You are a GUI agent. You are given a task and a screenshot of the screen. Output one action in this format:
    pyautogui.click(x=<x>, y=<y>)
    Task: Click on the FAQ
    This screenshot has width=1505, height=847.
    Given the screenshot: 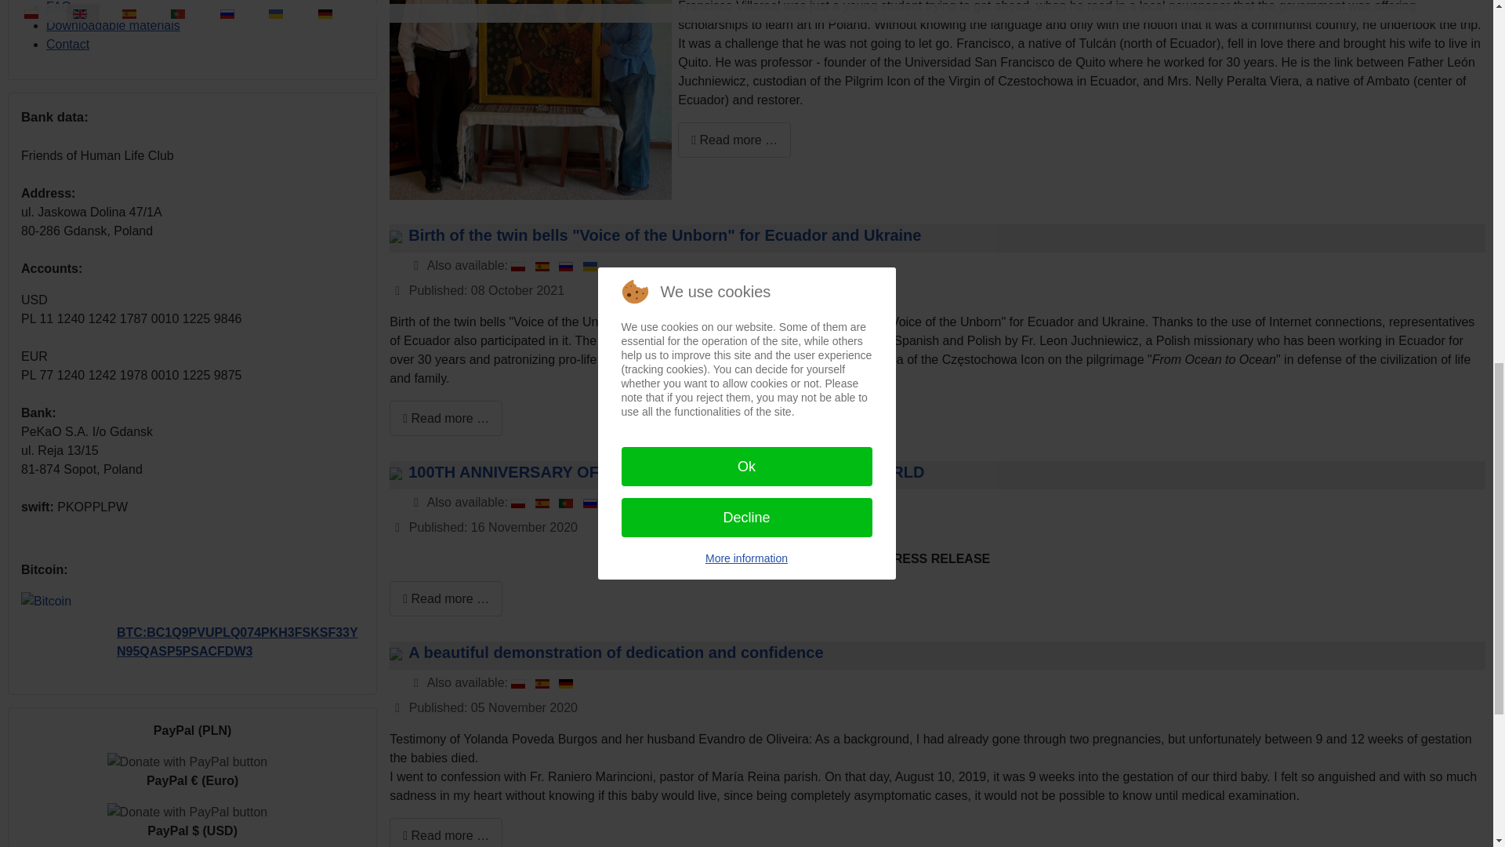 What is the action you would take?
    pyautogui.click(x=58, y=6)
    